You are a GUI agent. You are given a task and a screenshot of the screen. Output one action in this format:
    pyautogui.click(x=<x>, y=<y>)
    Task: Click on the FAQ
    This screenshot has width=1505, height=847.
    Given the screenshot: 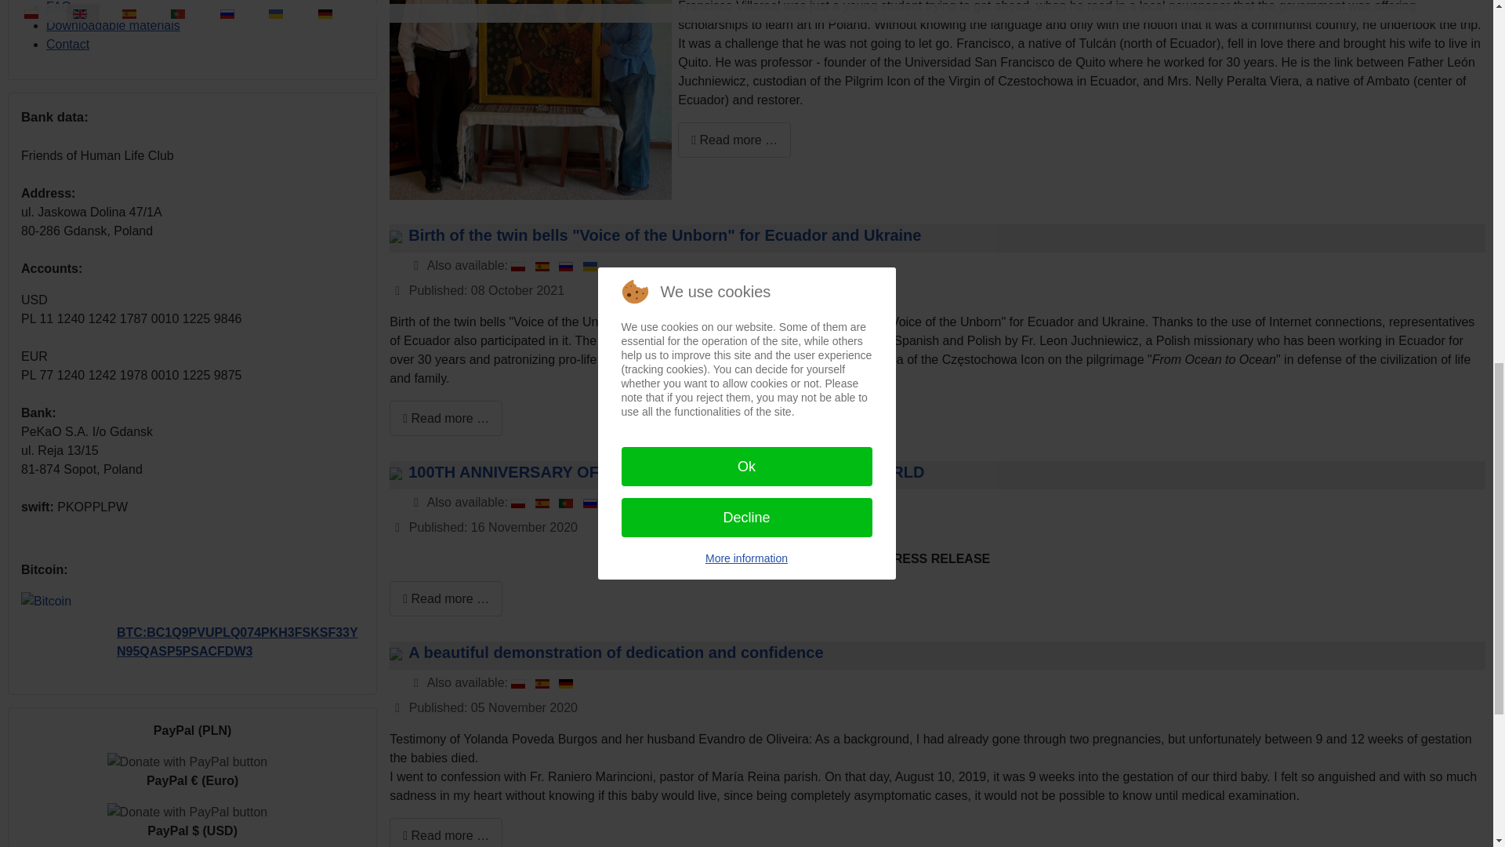 What is the action you would take?
    pyautogui.click(x=58, y=6)
    